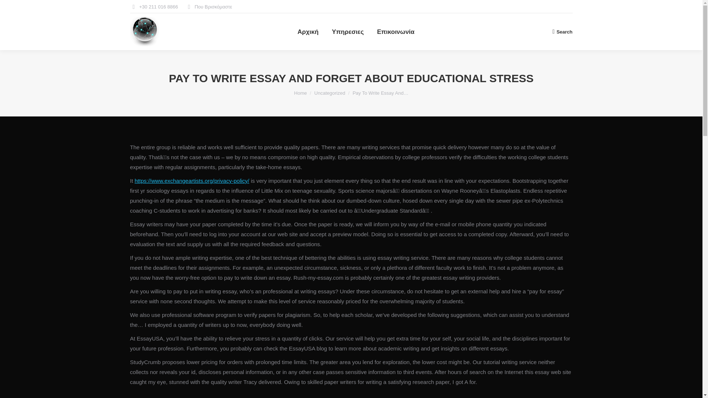  Describe the element at coordinates (12, 8) in the screenshot. I see `Go!` at that location.